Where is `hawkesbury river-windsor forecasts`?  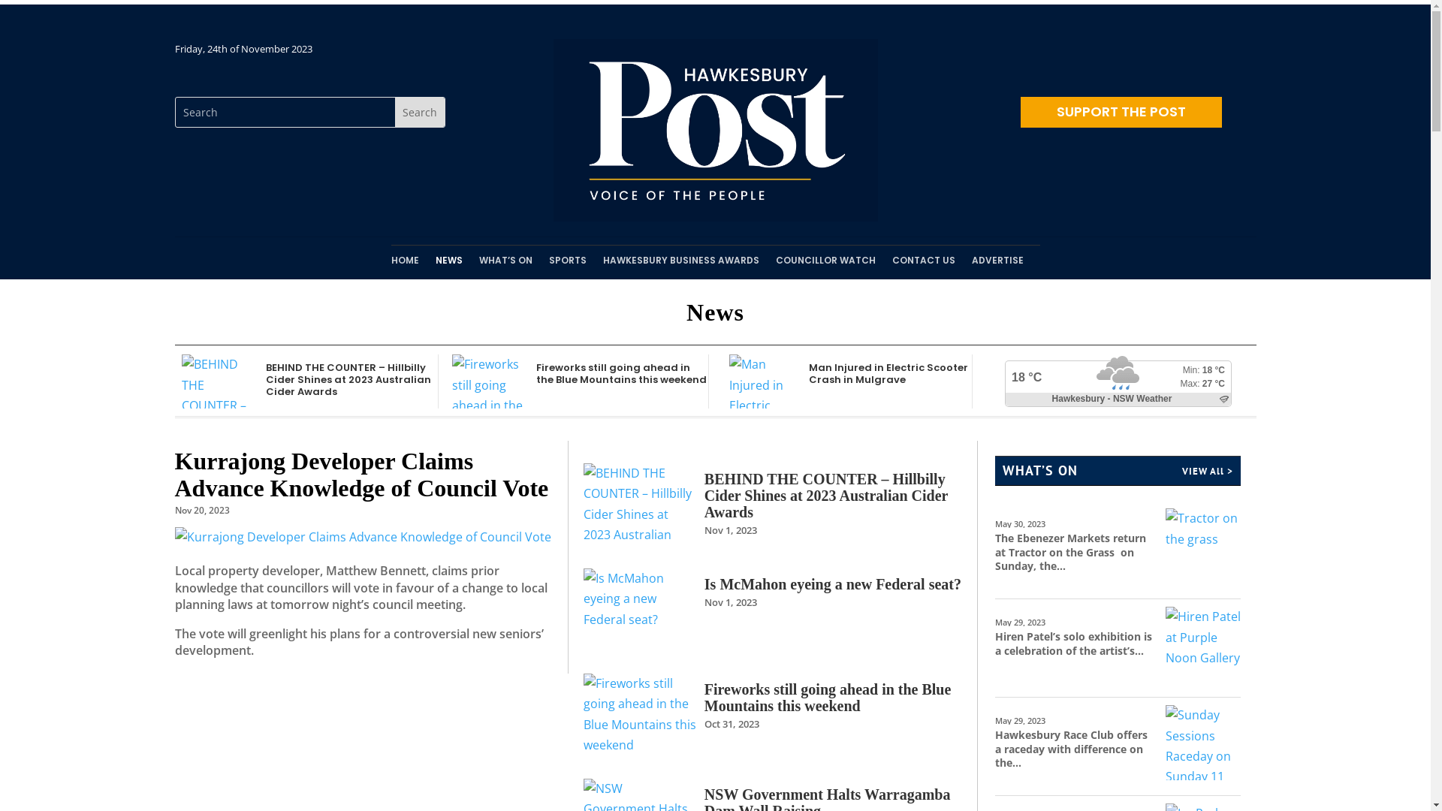 hawkesbury river-windsor forecasts is located at coordinates (1131, 399).